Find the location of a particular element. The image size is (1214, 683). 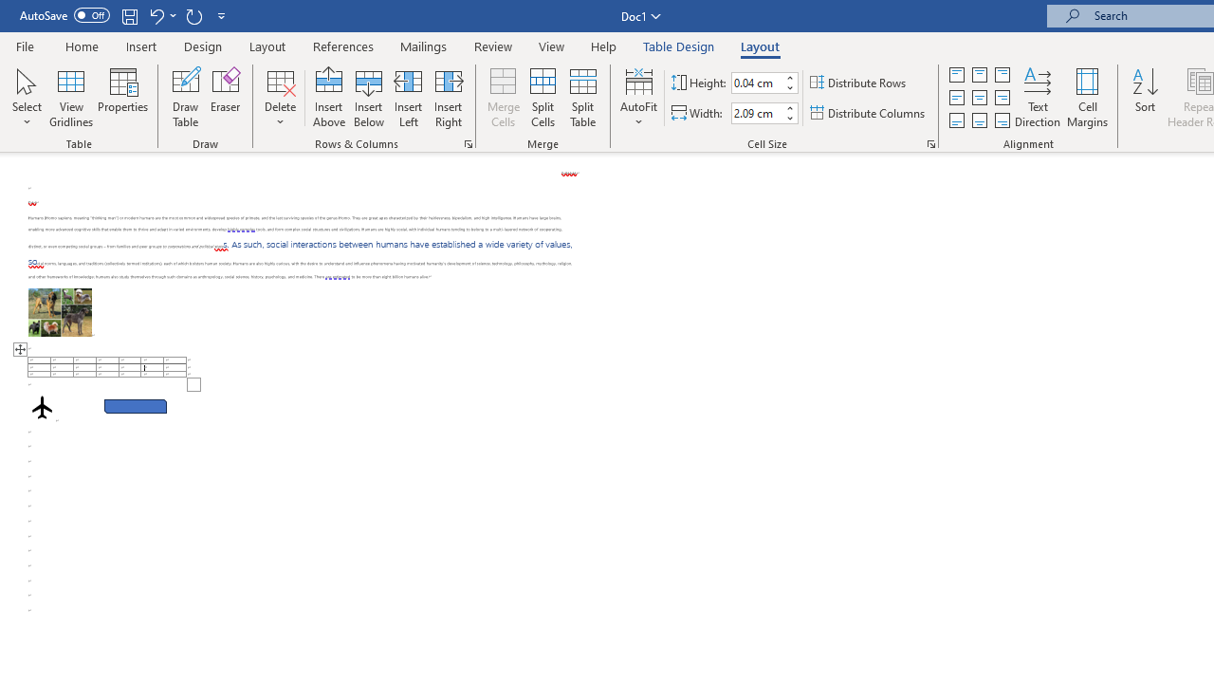

Morphological variation in six dogs is located at coordinates (60, 311).